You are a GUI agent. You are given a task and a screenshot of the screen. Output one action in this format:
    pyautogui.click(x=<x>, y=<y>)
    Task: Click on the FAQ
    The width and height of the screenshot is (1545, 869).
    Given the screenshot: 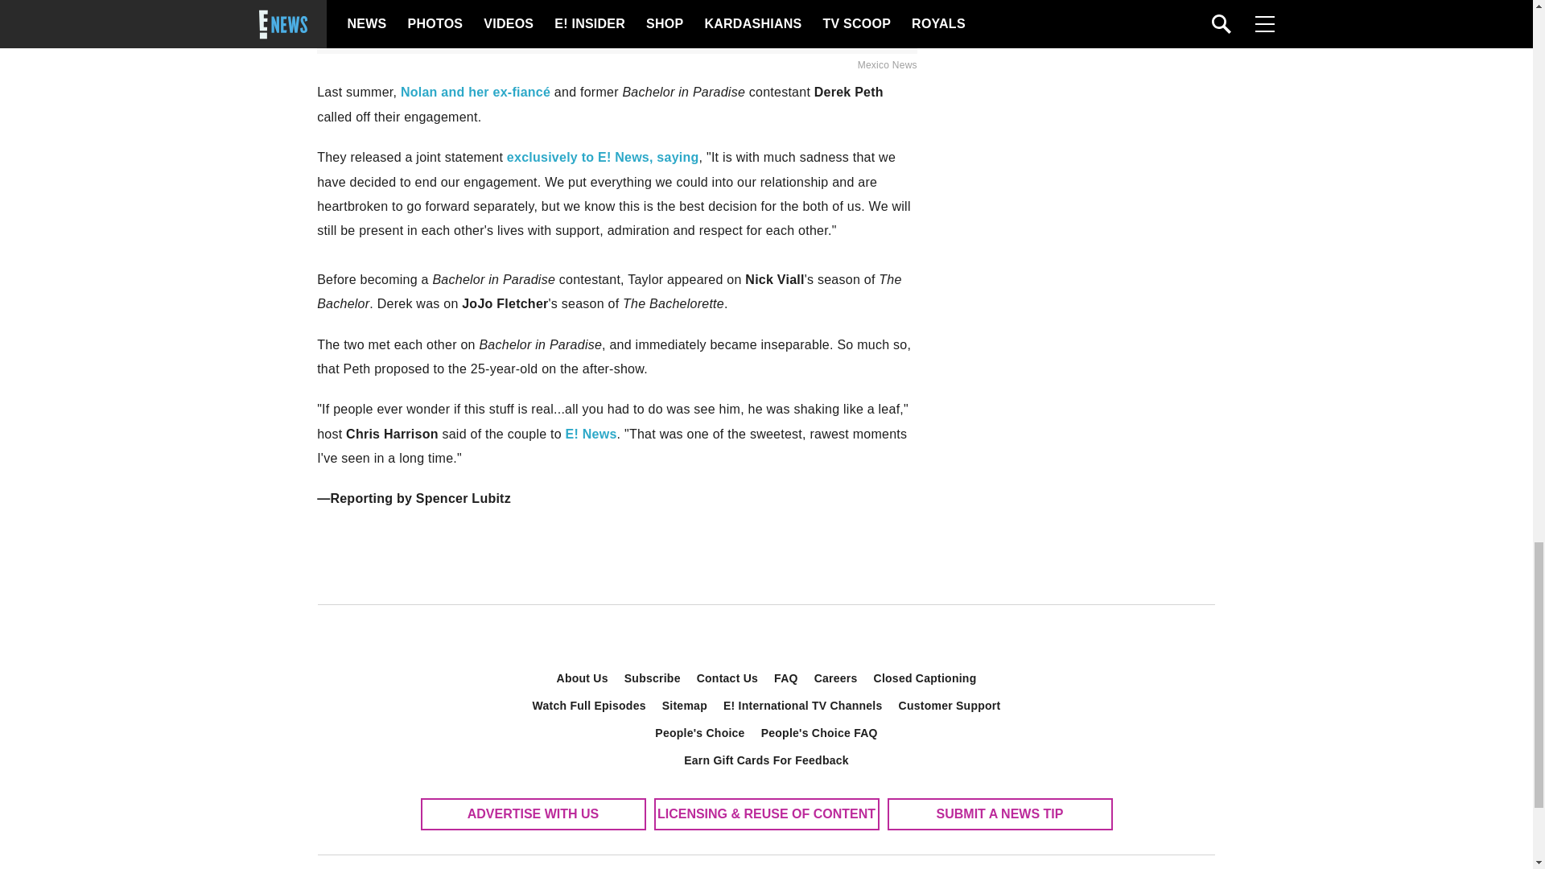 What is the action you would take?
    pyautogui.click(x=786, y=677)
    